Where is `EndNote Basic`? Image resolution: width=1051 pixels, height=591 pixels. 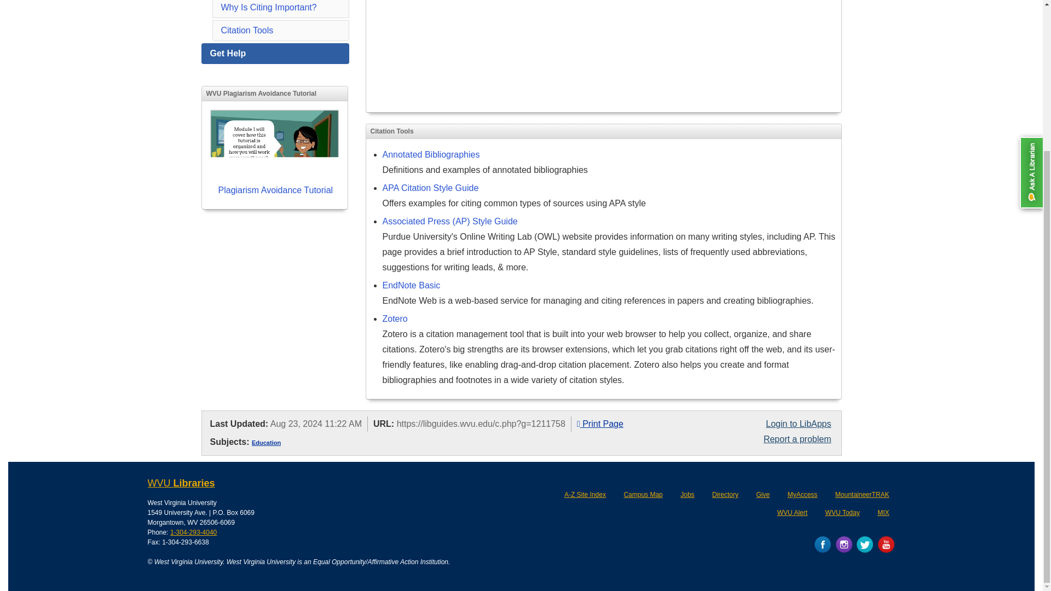
EndNote Basic is located at coordinates (411, 286).